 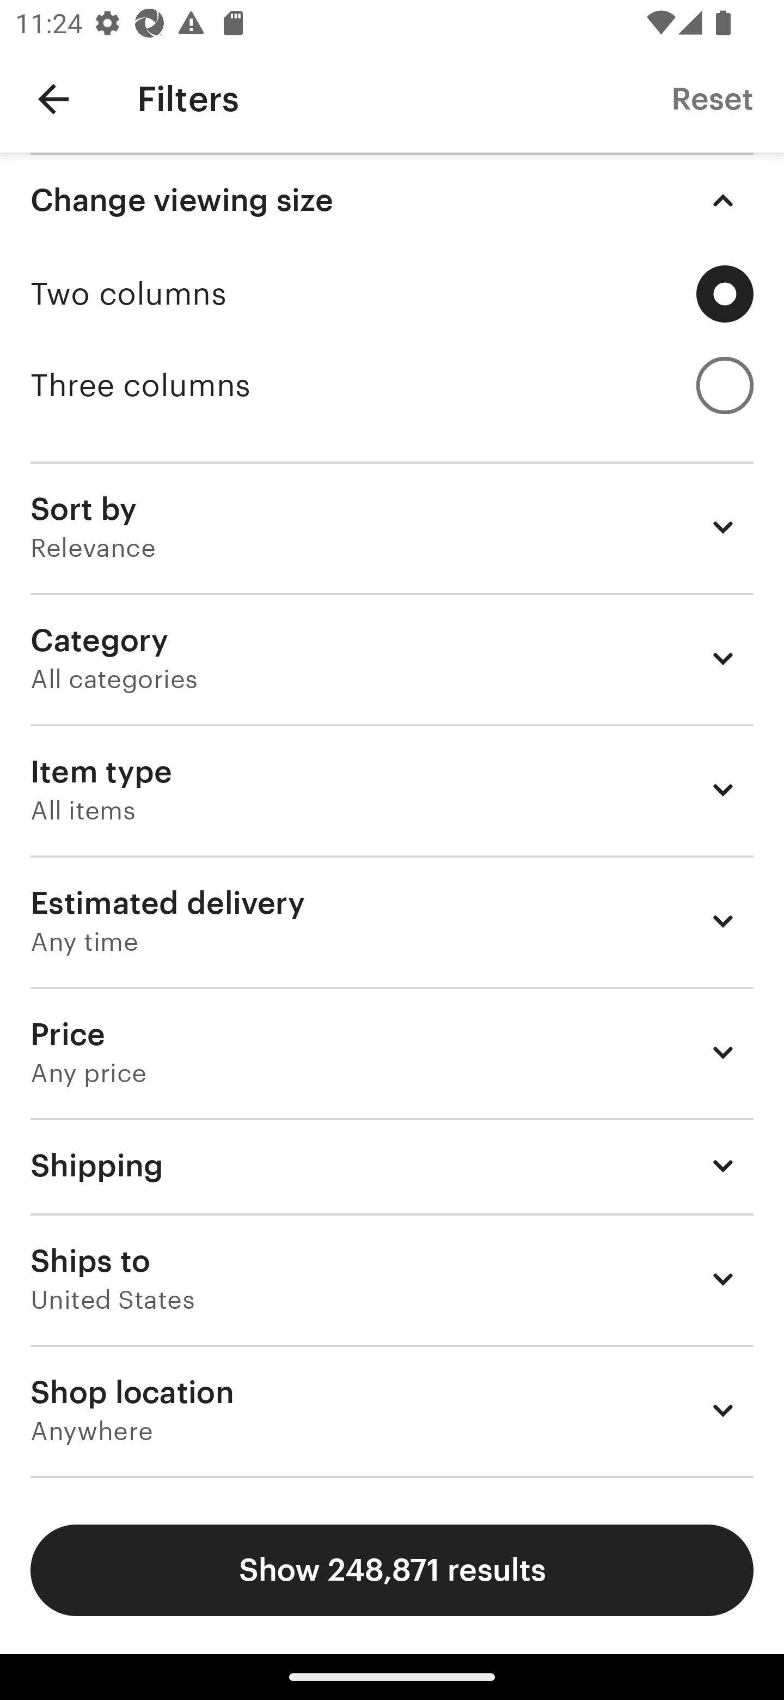 I want to click on Three columns, so click(x=392, y=386).